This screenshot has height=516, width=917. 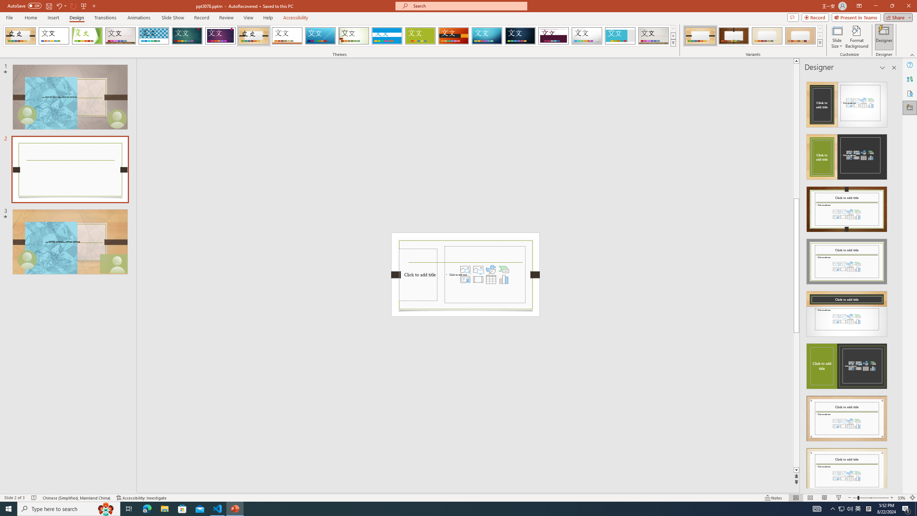 I want to click on Content Placeholder, so click(x=485, y=274).